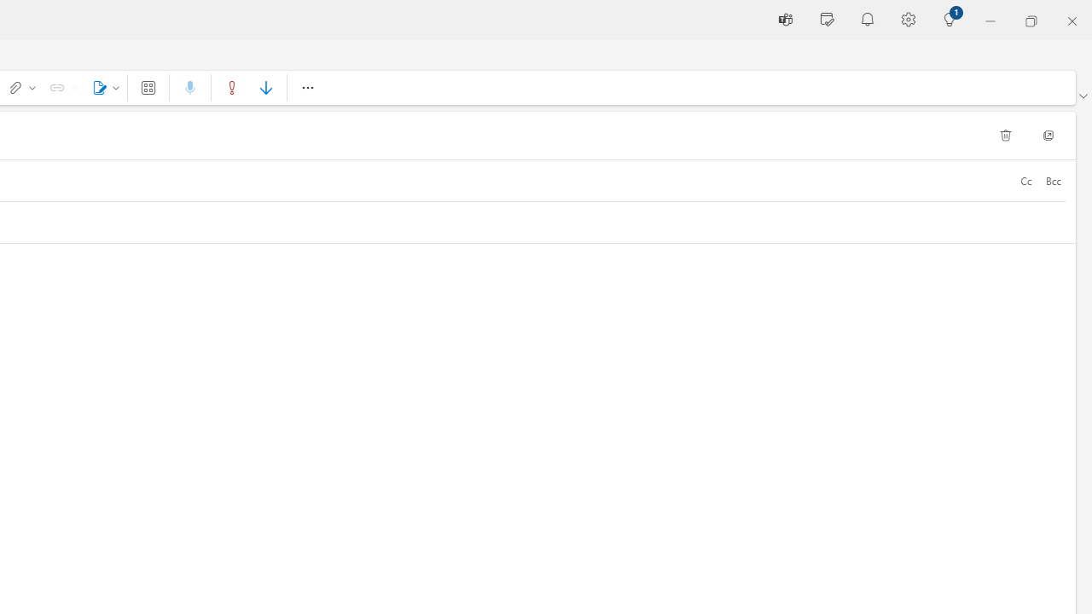  What do you see at coordinates (61, 87) in the screenshot?
I see `Link` at bounding box center [61, 87].